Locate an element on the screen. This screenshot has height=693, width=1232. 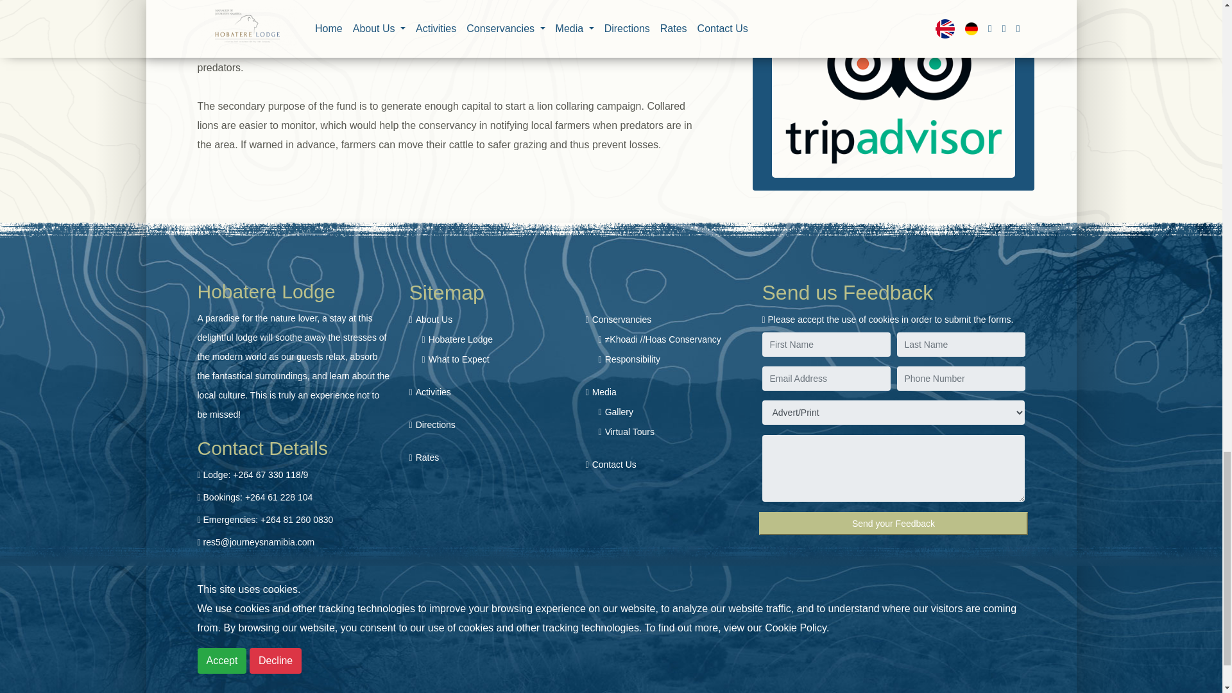
Trip Advisor is located at coordinates (893, 89).